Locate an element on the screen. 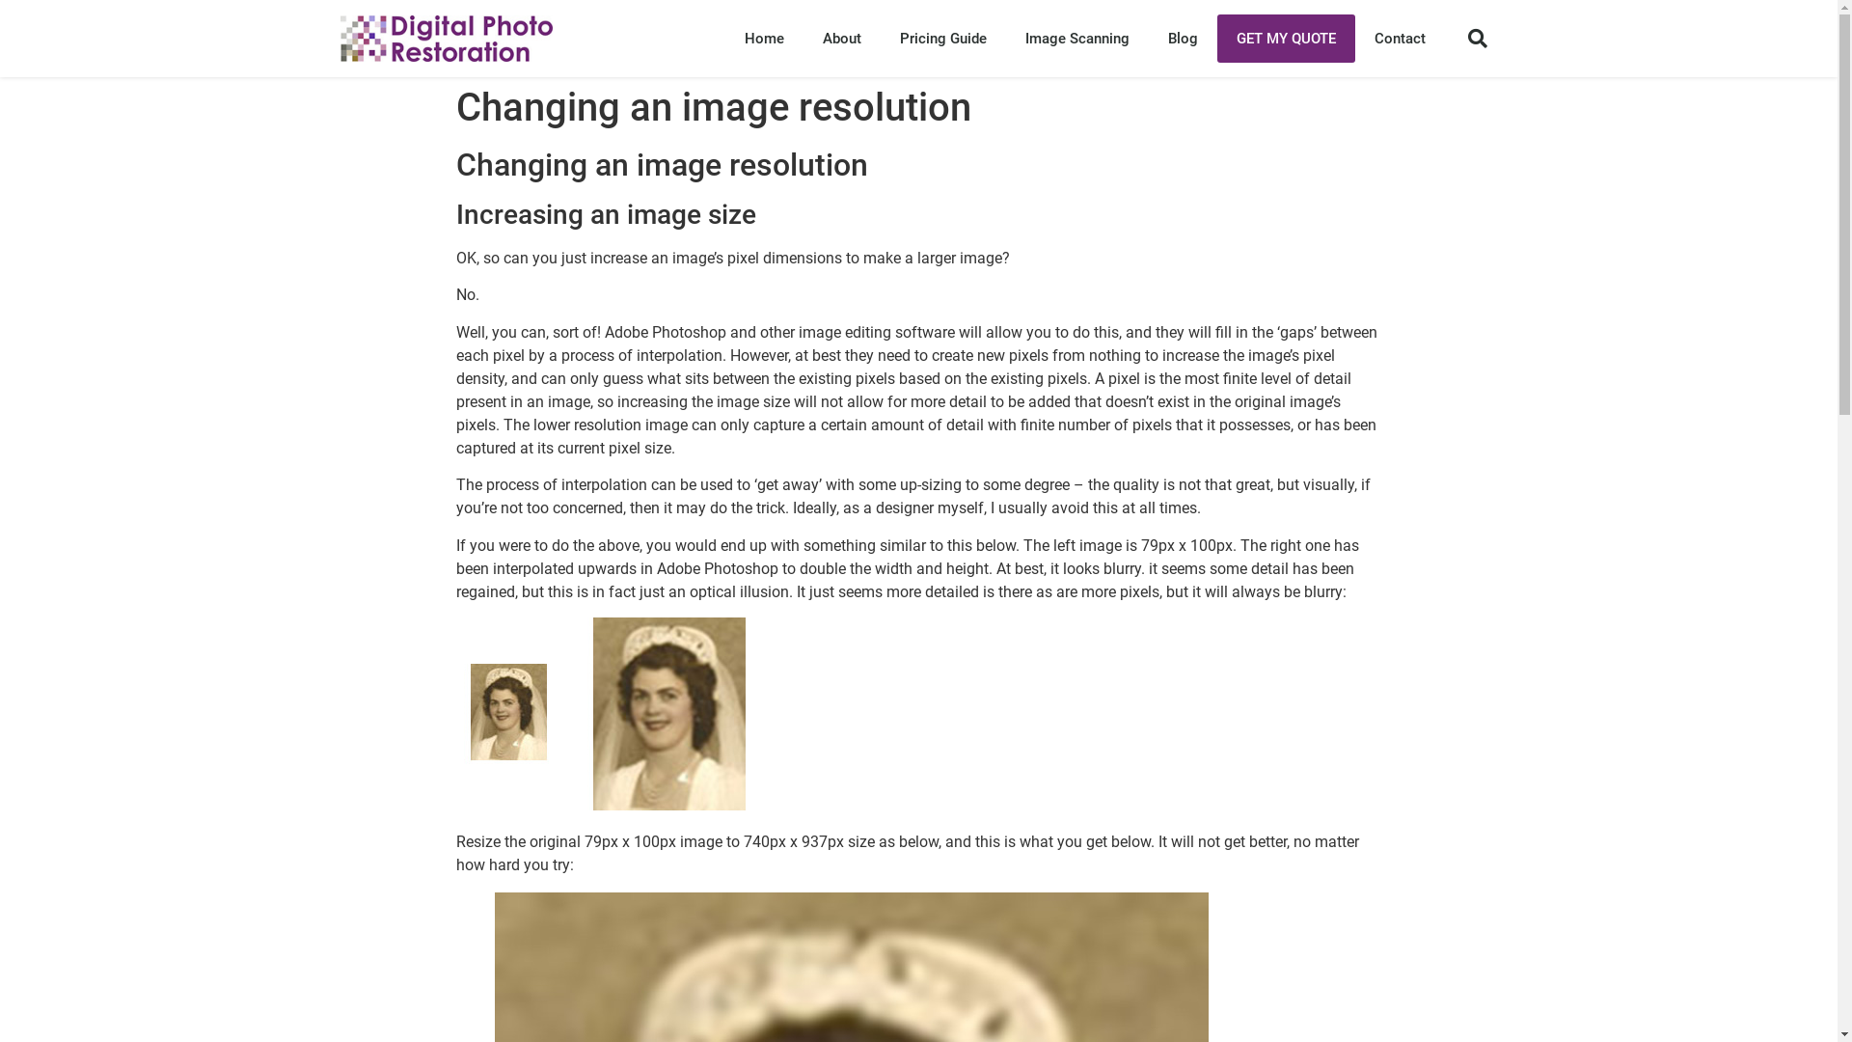 Image resolution: width=1852 pixels, height=1042 pixels. GET MY QUOTE is located at coordinates (1287, 39).